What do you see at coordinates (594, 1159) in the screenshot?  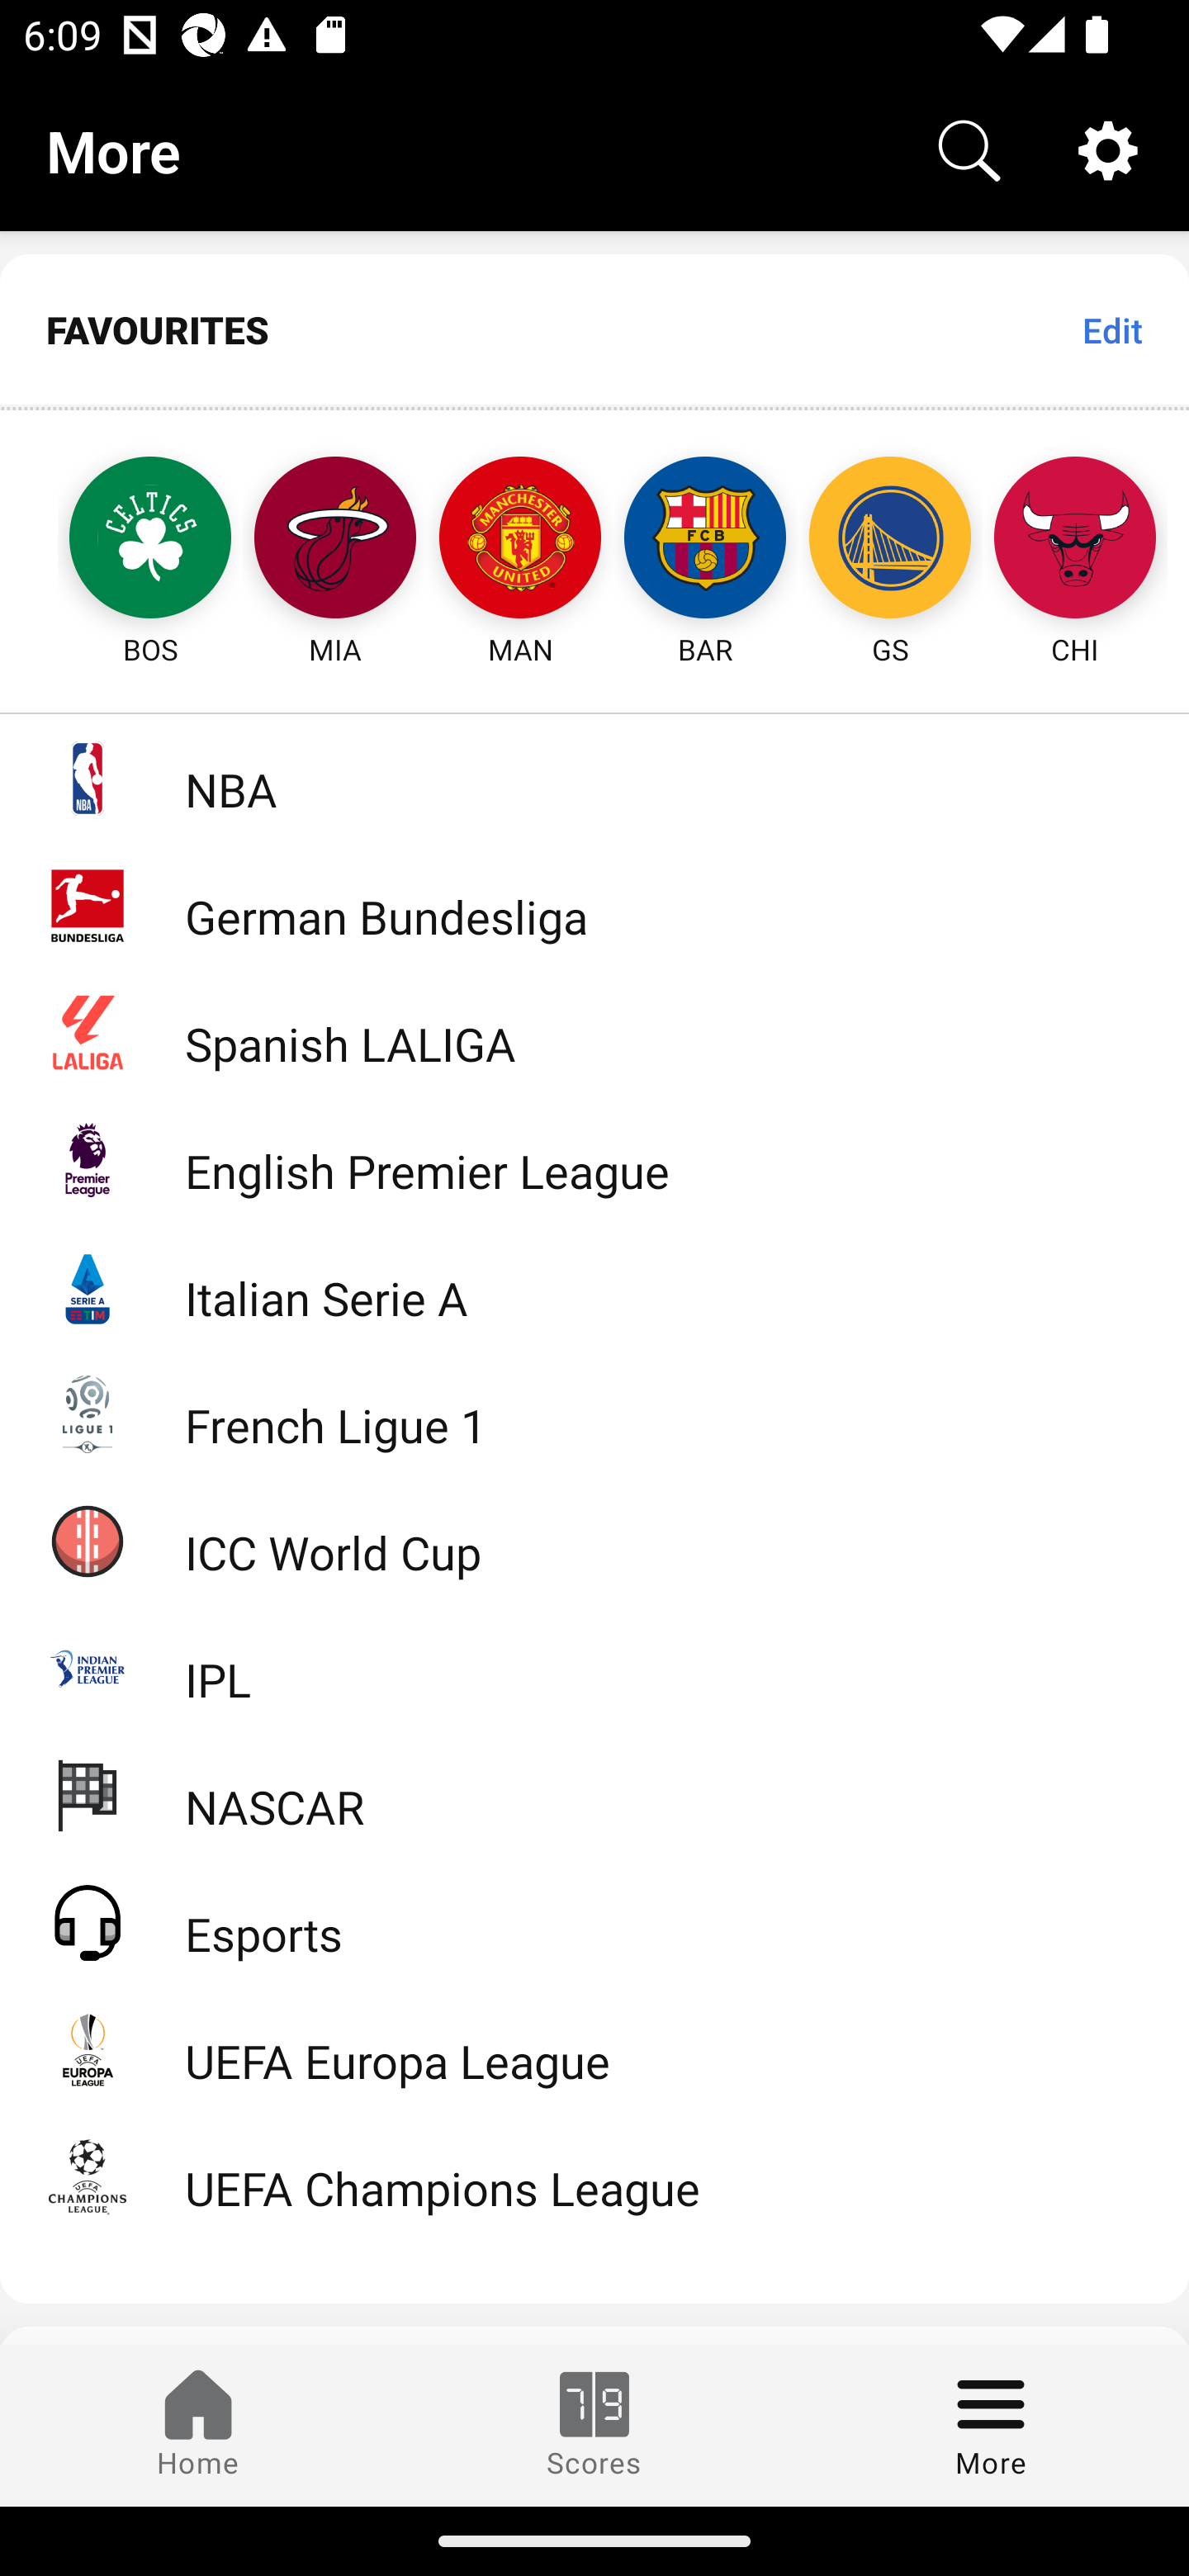 I see `English Premier League` at bounding box center [594, 1159].